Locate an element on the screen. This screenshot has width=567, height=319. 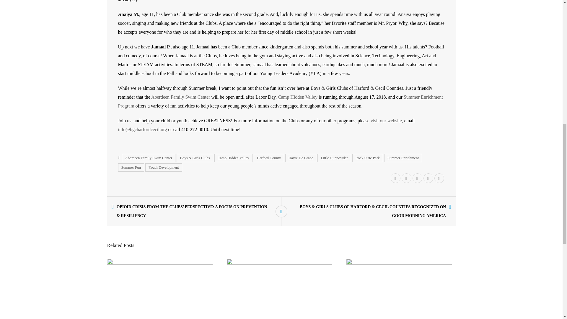
Share on Pinterest is located at coordinates (417, 179).